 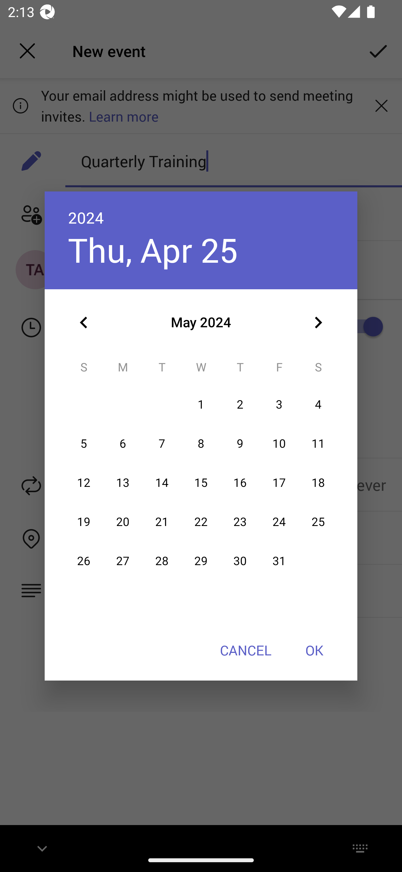 I want to click on 8 08 May 2024, so click(x=201, y=444).